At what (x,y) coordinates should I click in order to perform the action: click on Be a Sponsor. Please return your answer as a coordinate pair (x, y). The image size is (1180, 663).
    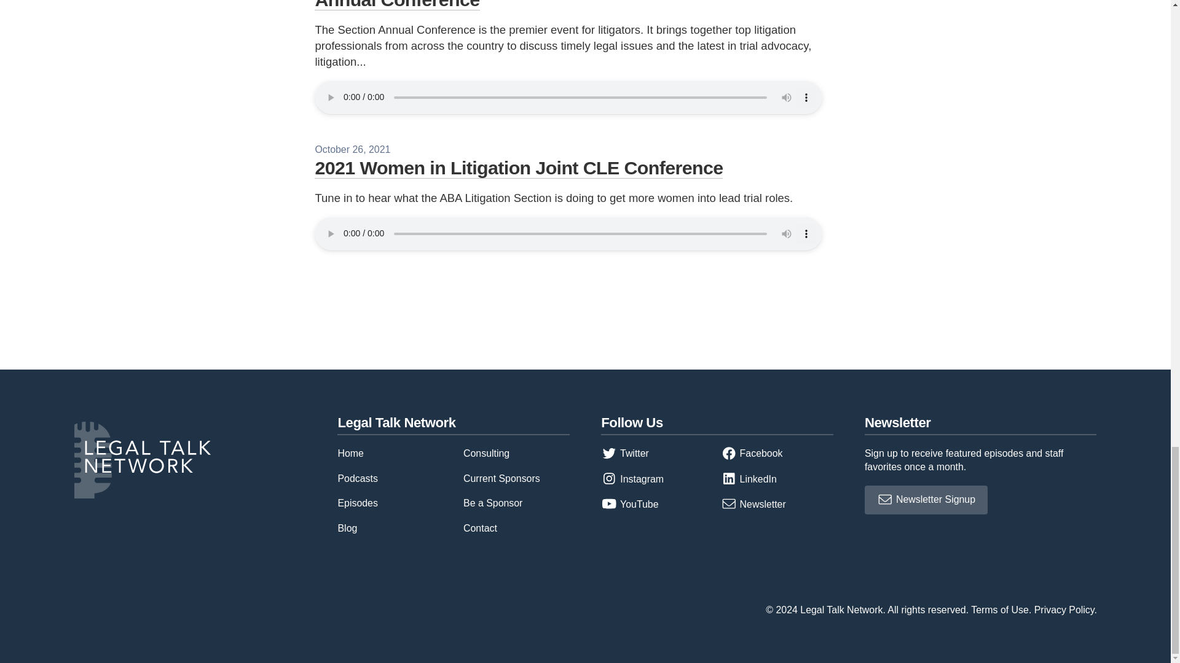
    Looking at the image, I should click on (493, 503).